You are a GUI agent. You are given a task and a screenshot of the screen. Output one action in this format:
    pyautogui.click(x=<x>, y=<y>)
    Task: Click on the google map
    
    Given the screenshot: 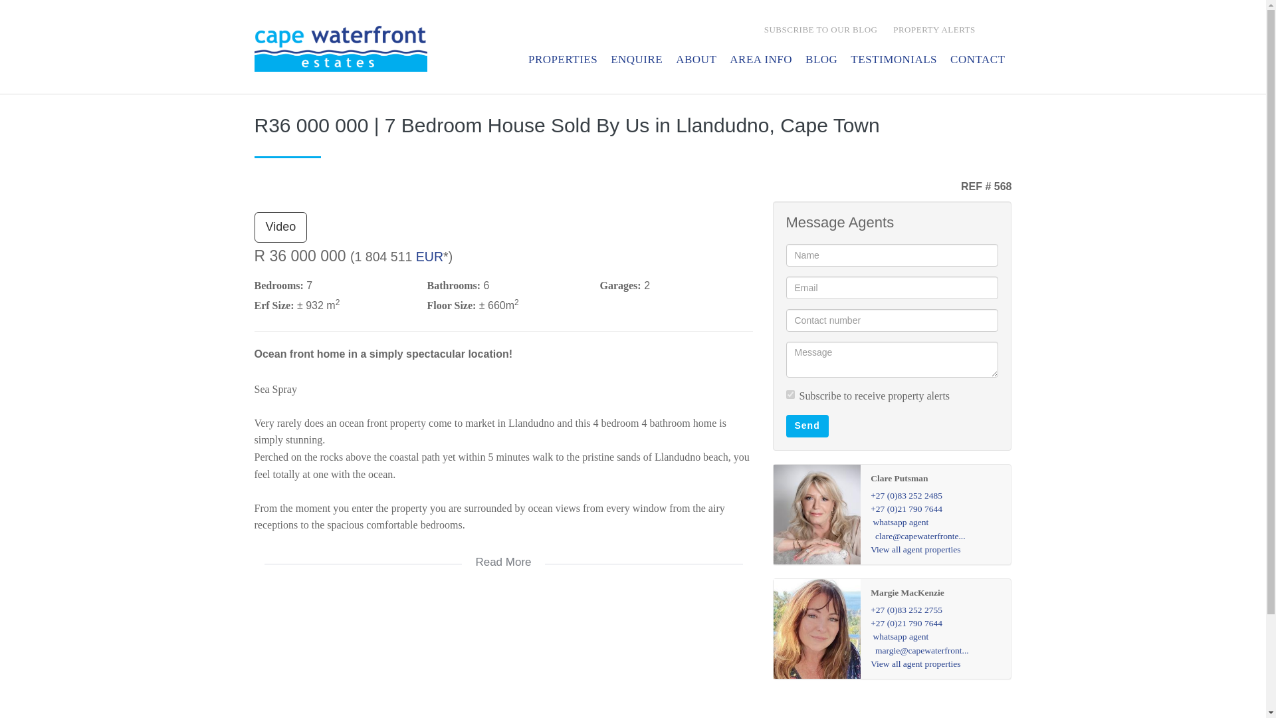 What is the action you would take?
    pyautogui.click(x=503, y=657)
    